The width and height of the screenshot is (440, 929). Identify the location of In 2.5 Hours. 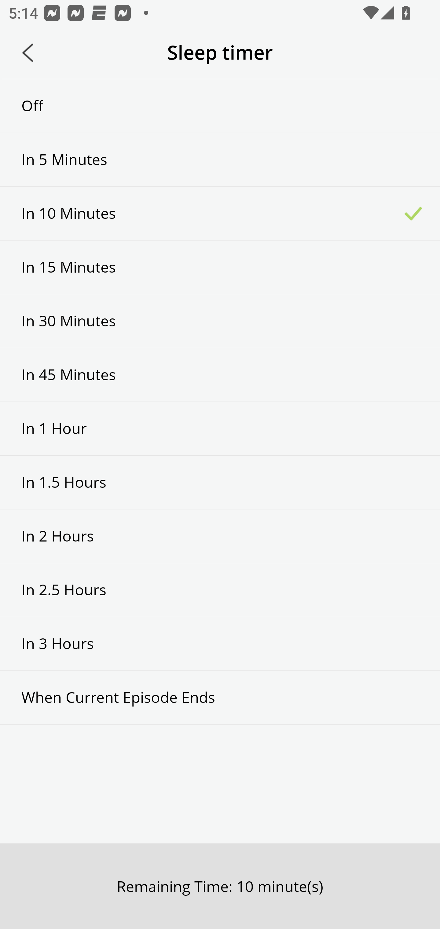
(220, 590).